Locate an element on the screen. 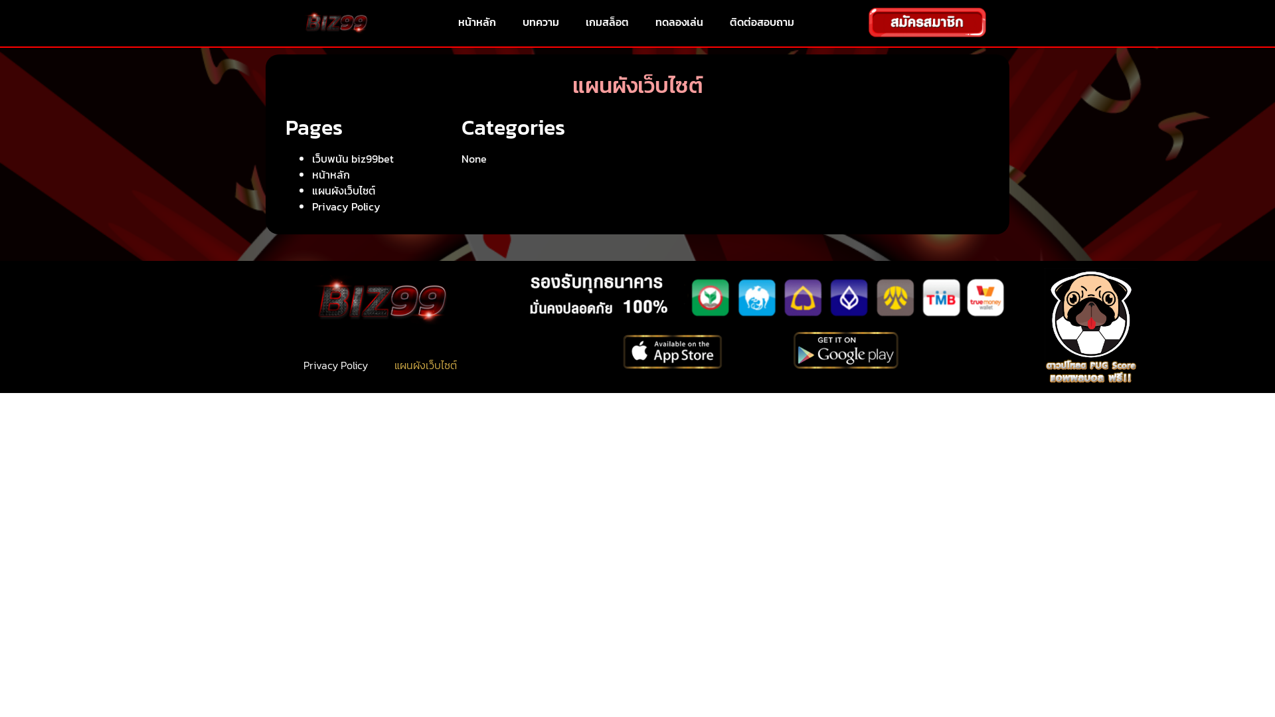  Privacy Policy is located at coordinates (336, 365).